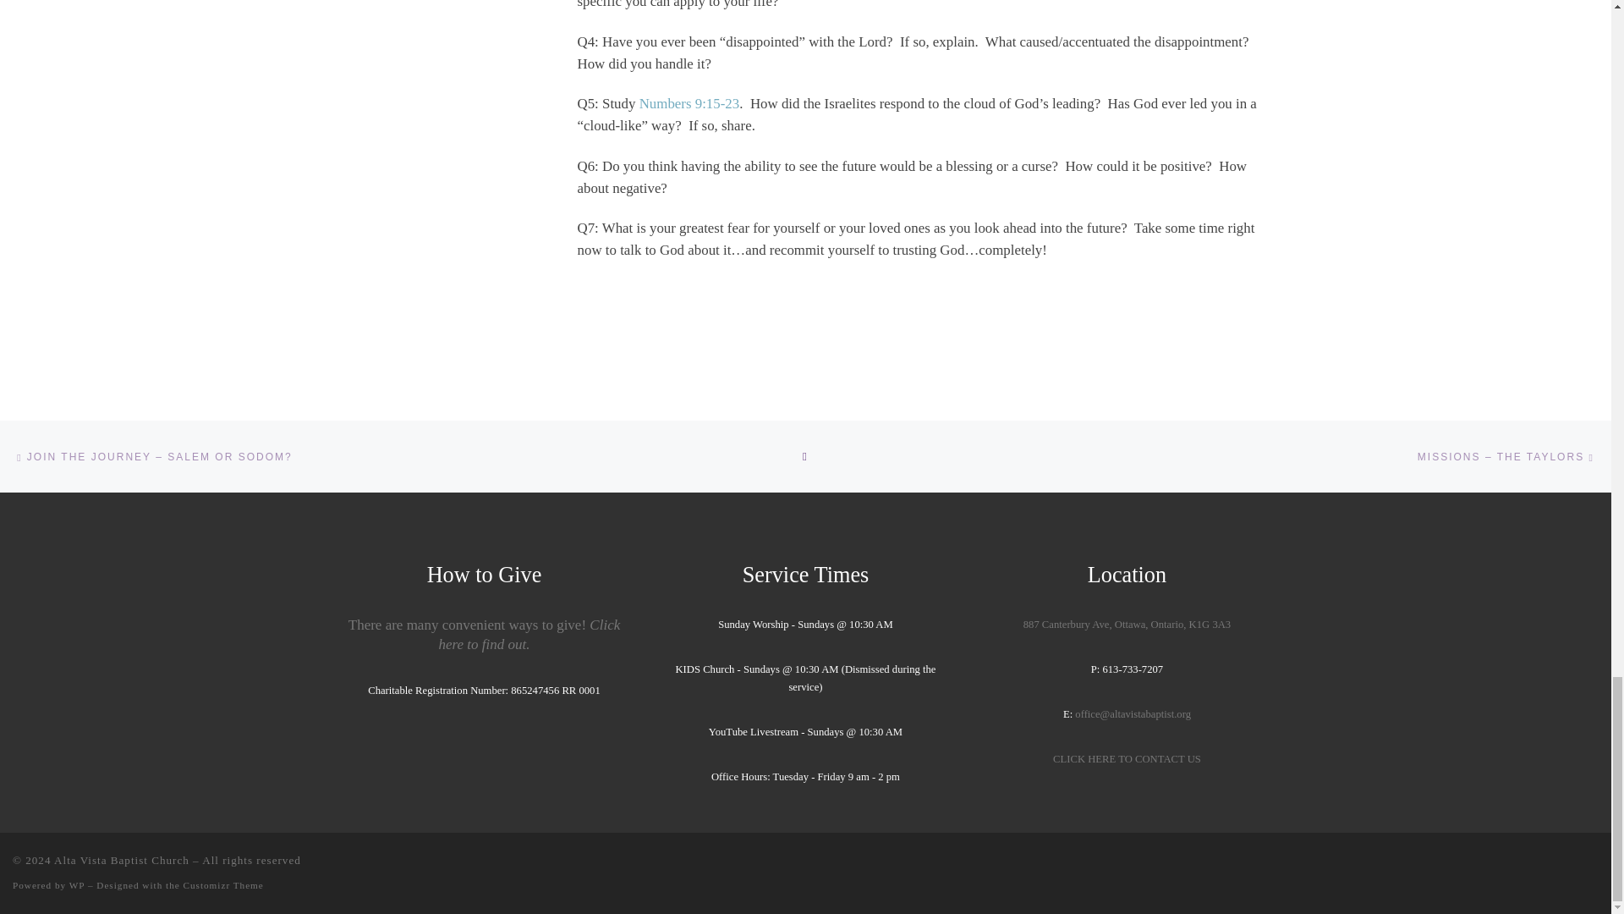 This screenshot has width=1624, height=914. I want to click on Alta Vista Baptist Church, so click(122, 860).